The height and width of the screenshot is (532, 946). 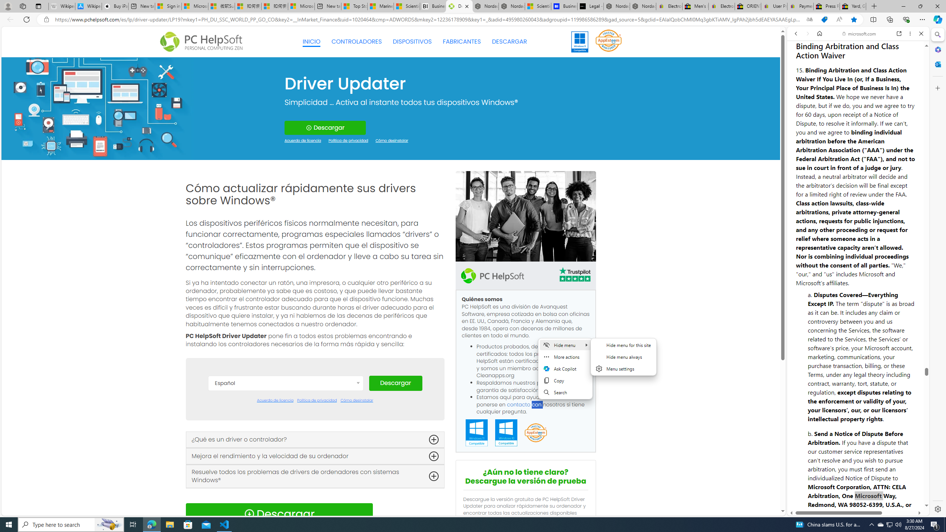 I want to click on Ask Copilot, so click(x=565, y=369).